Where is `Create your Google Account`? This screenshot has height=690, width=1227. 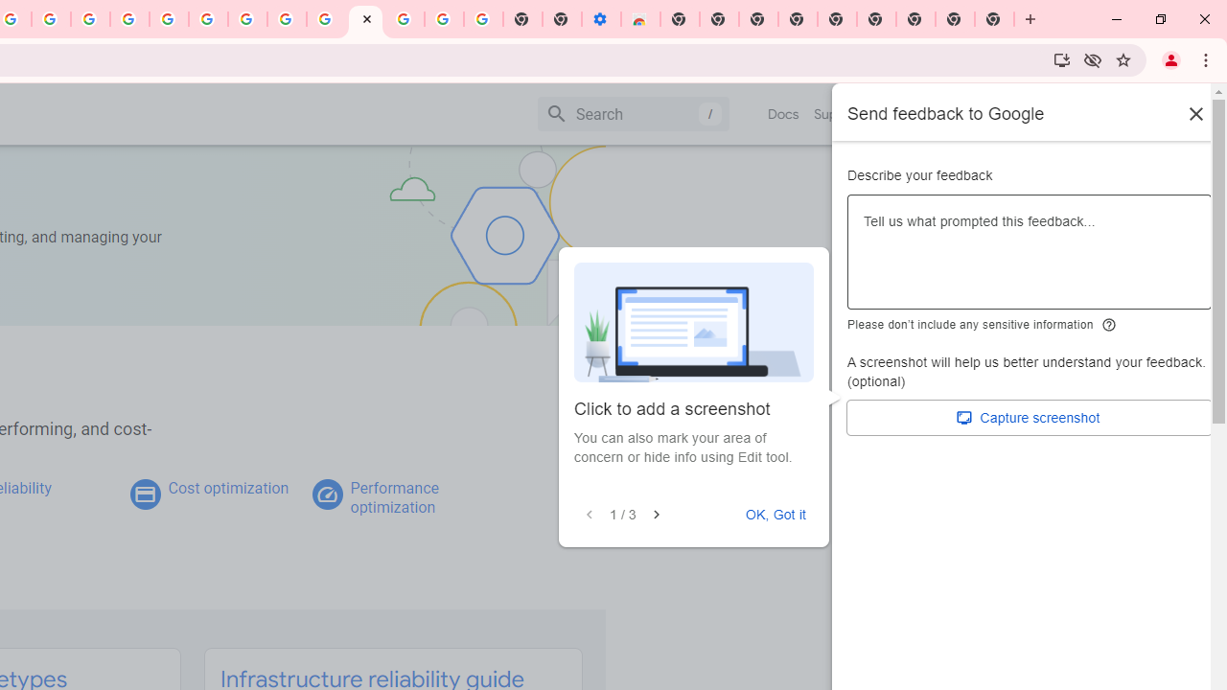 Create your Google Account is located at coordinates (287, 19).